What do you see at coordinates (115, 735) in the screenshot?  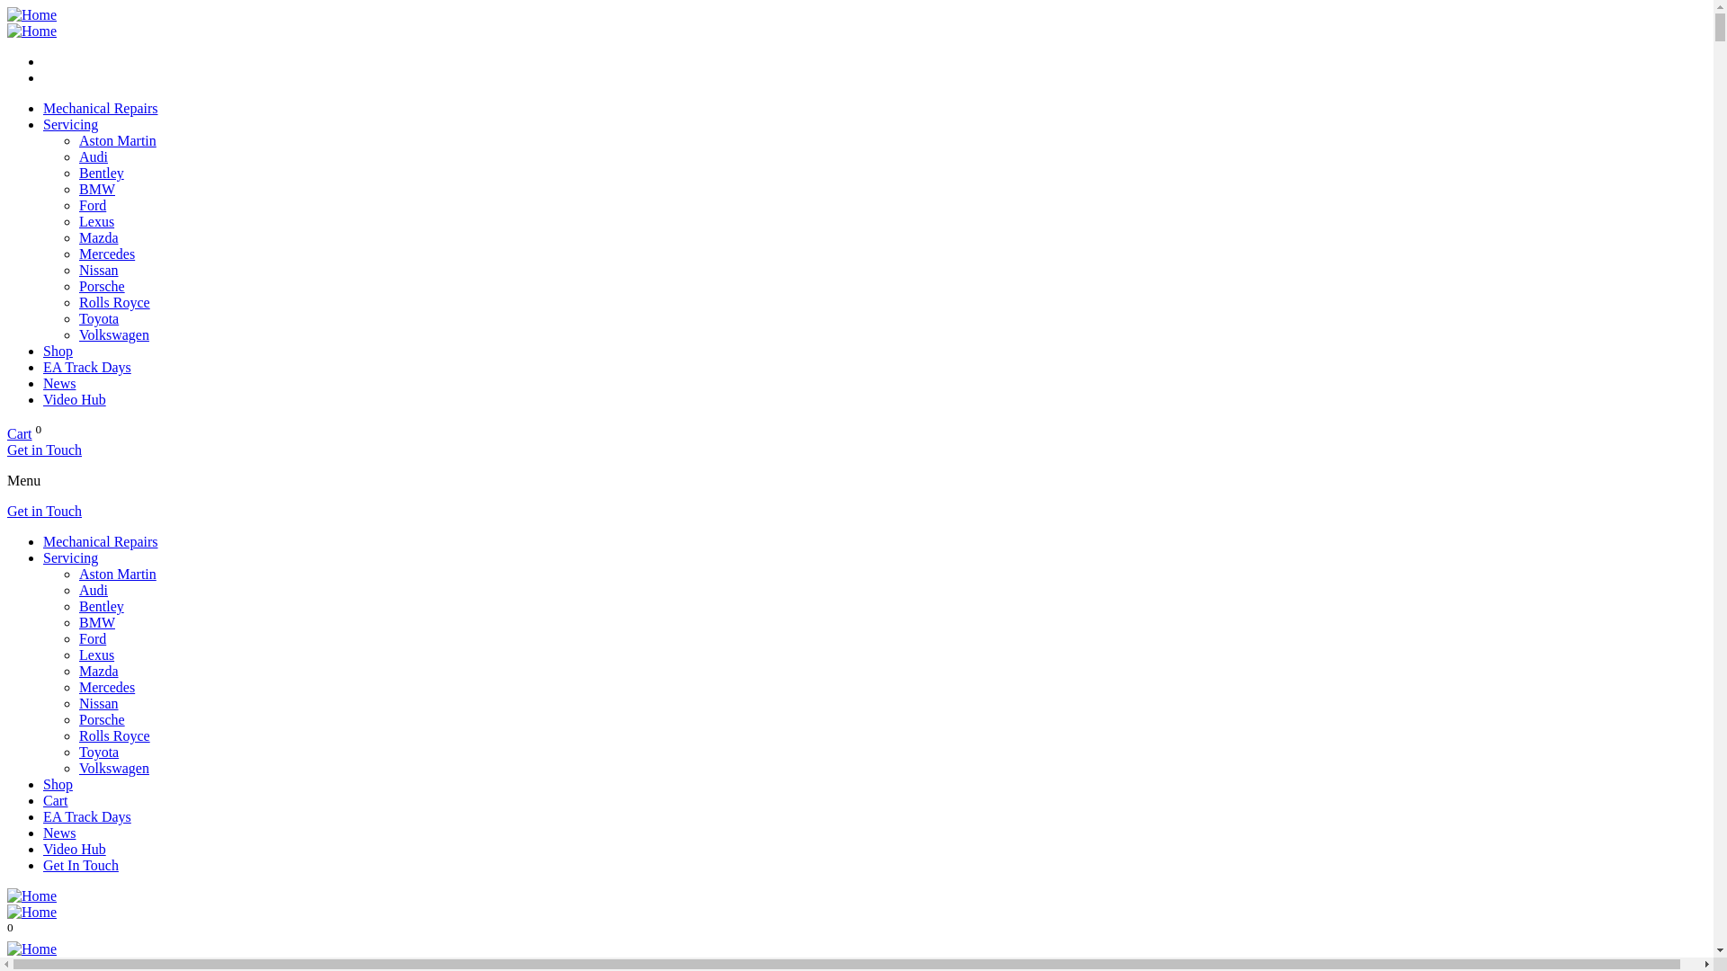 I see `Rolls Royce` at bounding box center [115, 735].